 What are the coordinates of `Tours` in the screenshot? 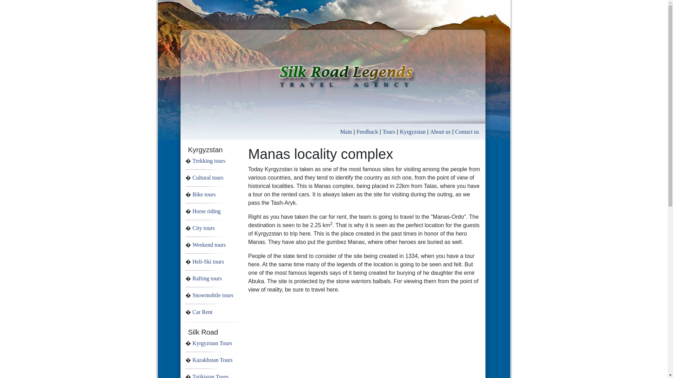 It's located at (388, 132).